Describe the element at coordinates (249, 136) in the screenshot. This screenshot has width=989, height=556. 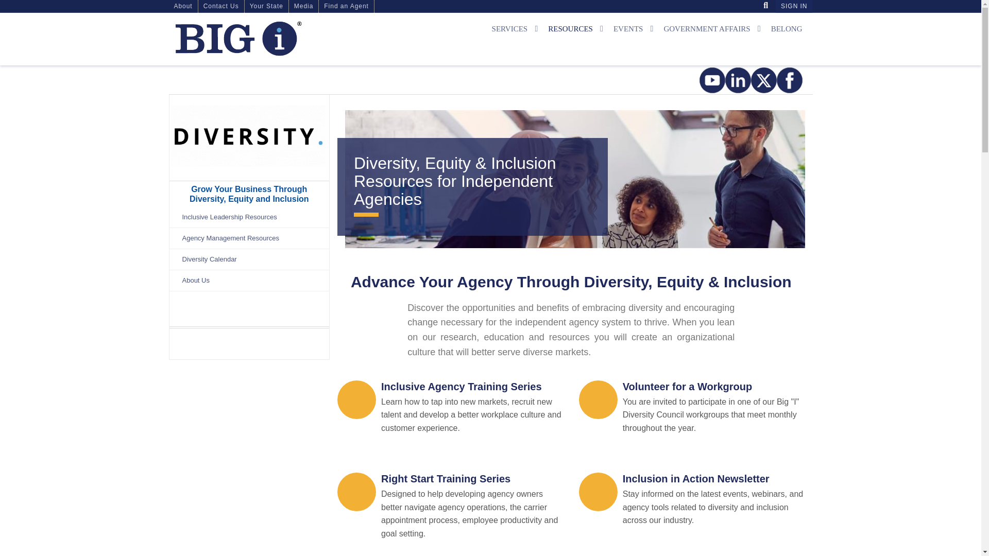
I see `Grow Your Business Through Diversity, Equity and Inclusion` at that location.